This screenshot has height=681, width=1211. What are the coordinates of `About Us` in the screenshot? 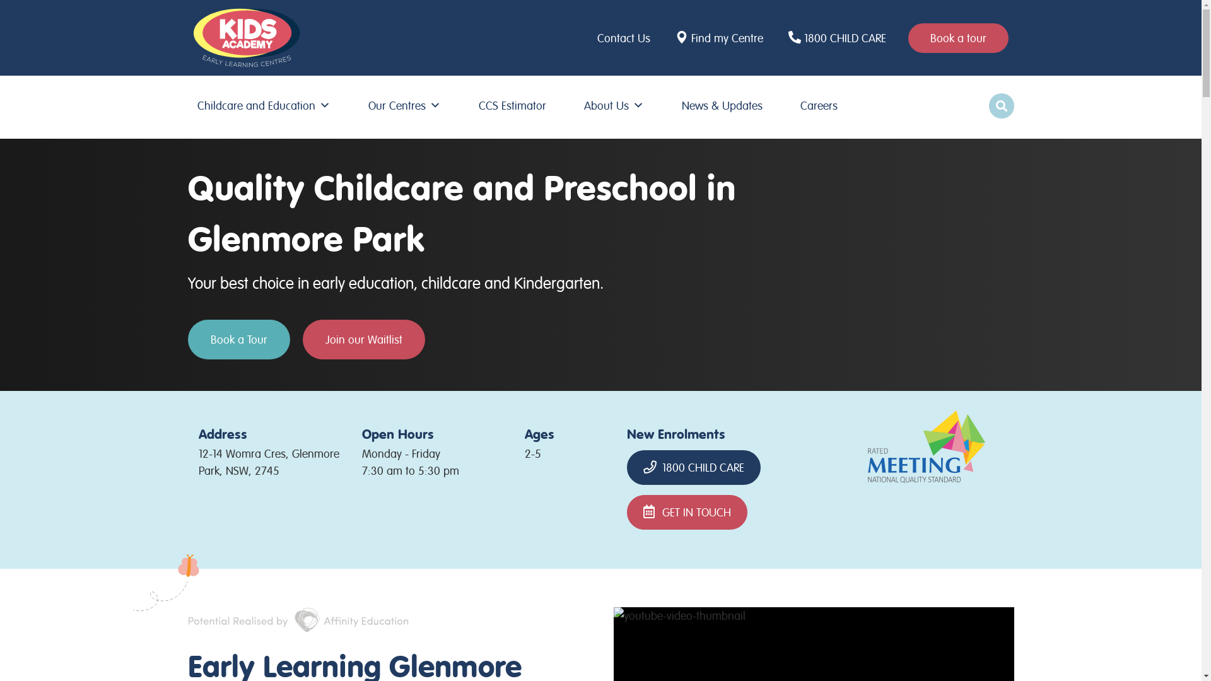 It's located at (614, 106).